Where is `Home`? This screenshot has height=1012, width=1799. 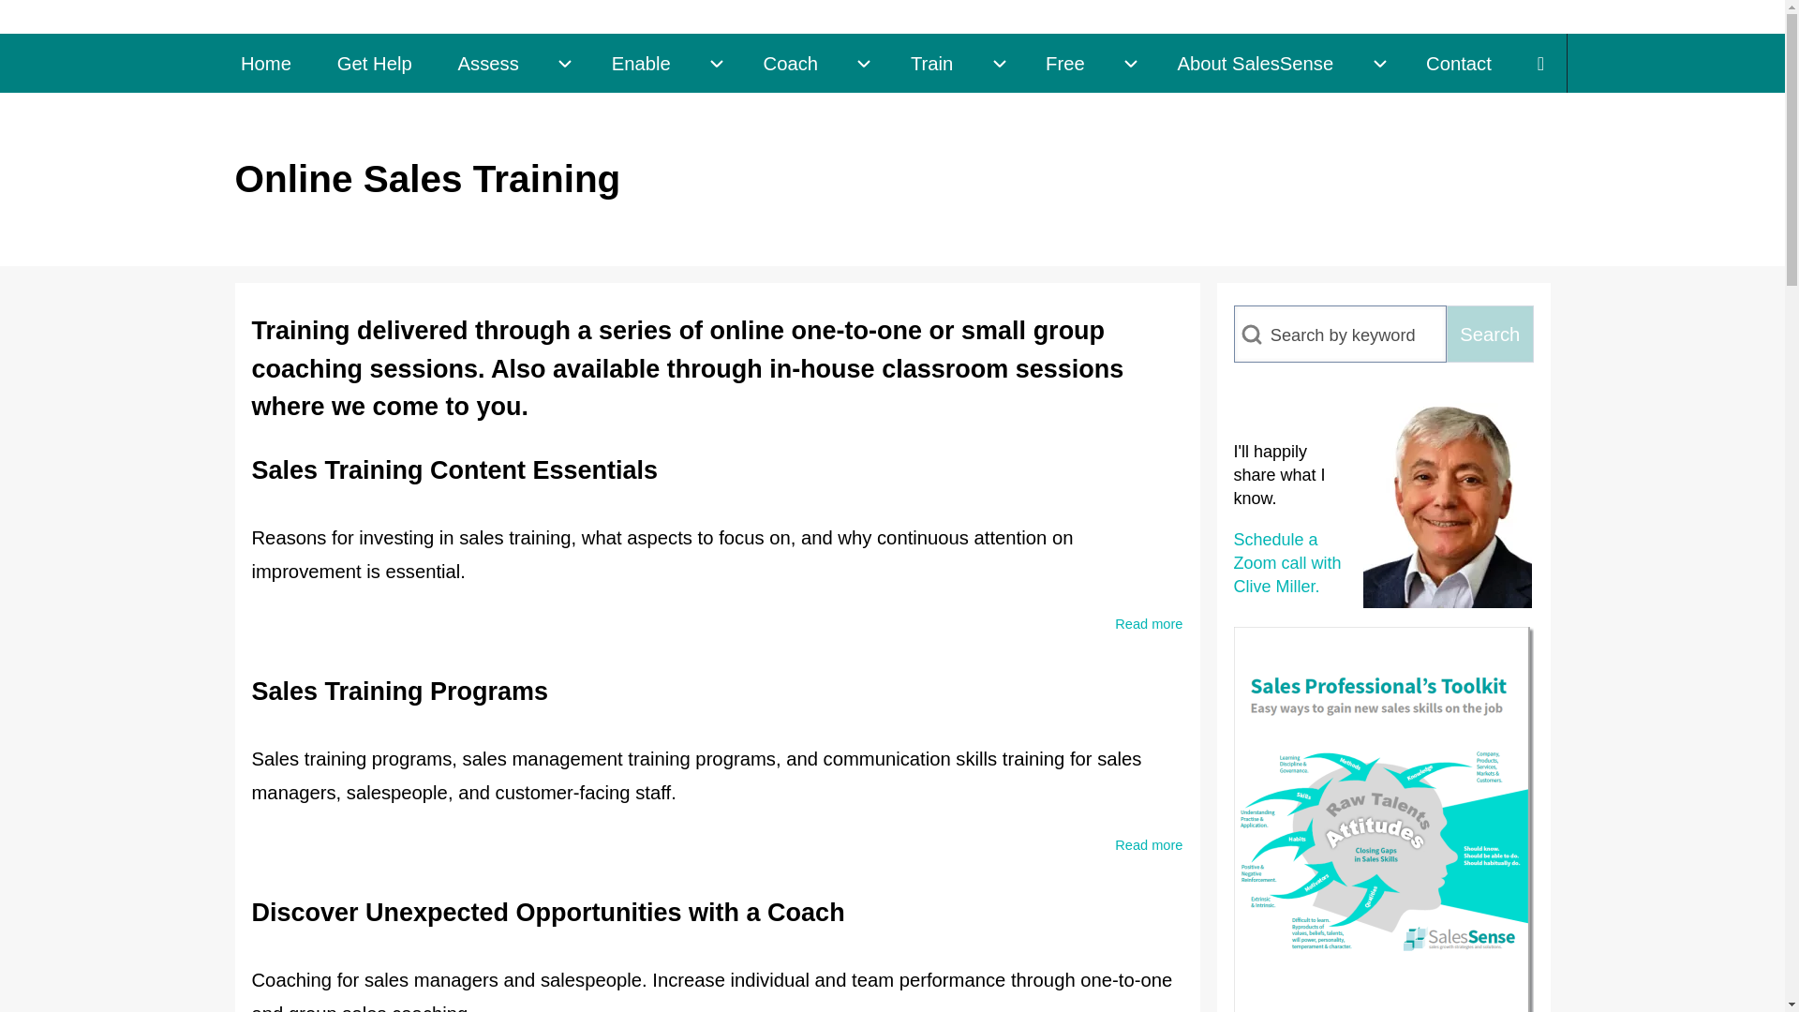
Home is located at coordinates (265, 63).